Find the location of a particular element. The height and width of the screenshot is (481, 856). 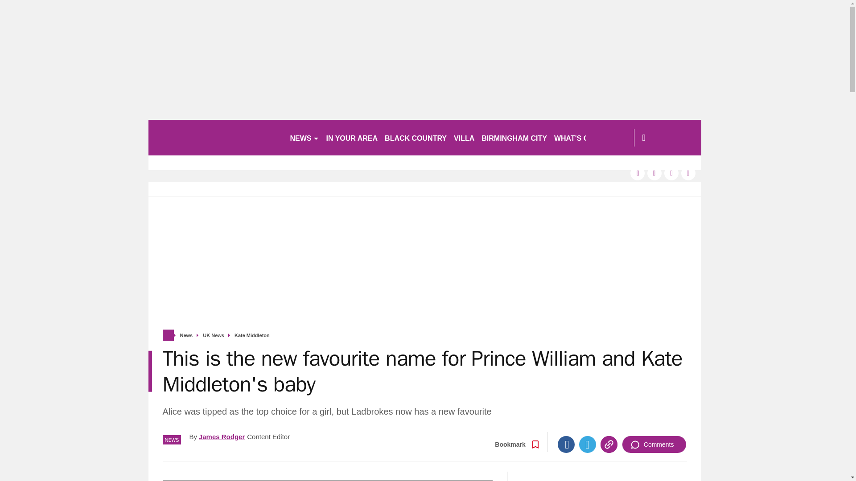

Facebook is located at coordinates (566, 444).